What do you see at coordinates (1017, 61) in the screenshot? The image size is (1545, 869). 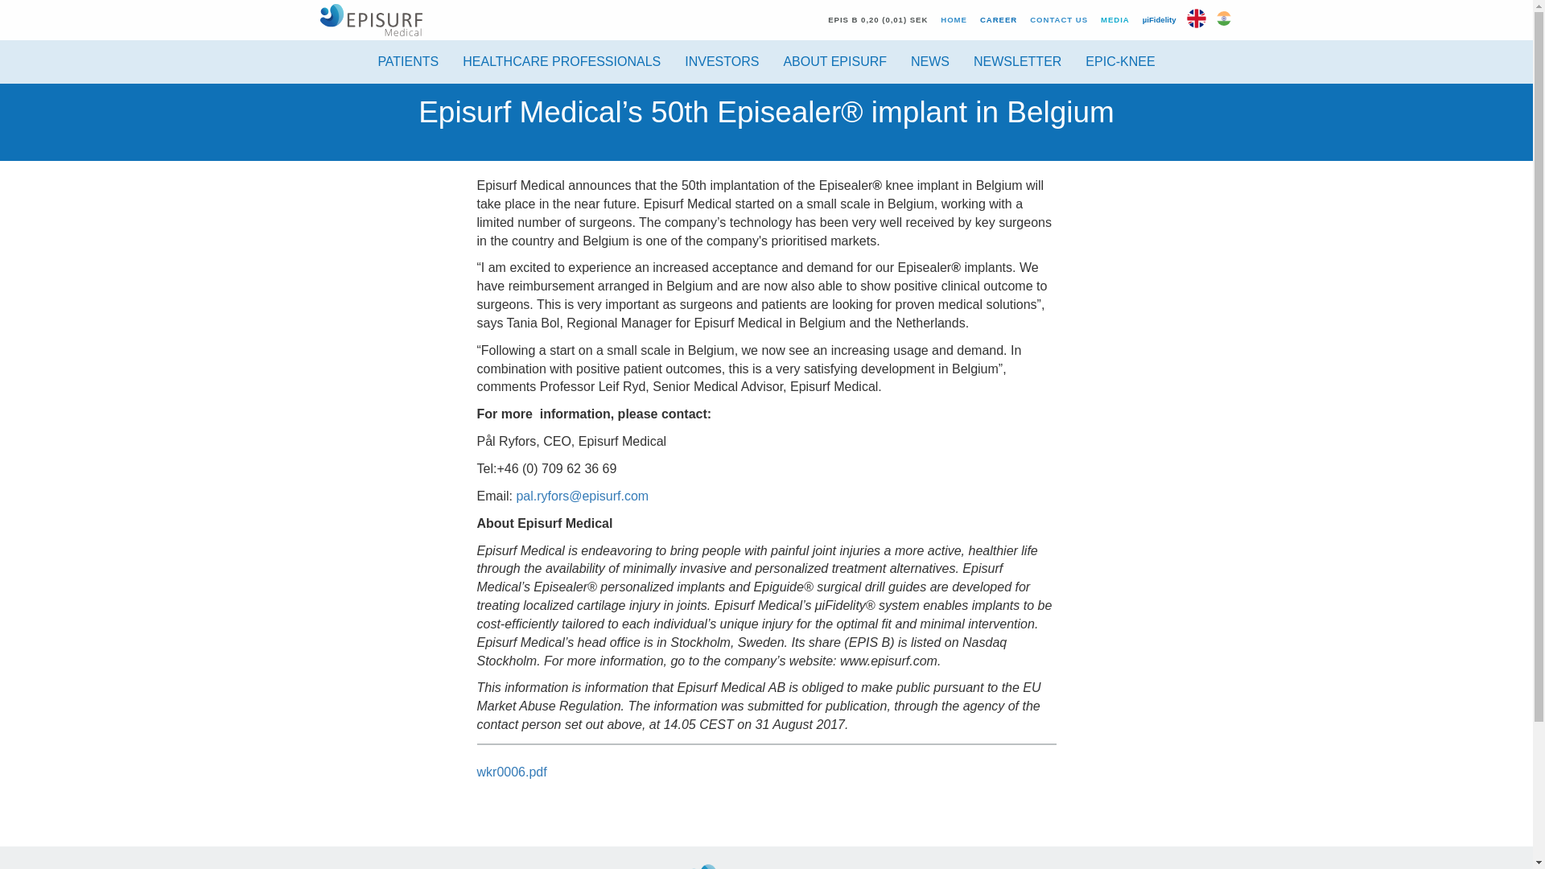 I see `NEWSLETTER` at bounding box center [1017, 61].